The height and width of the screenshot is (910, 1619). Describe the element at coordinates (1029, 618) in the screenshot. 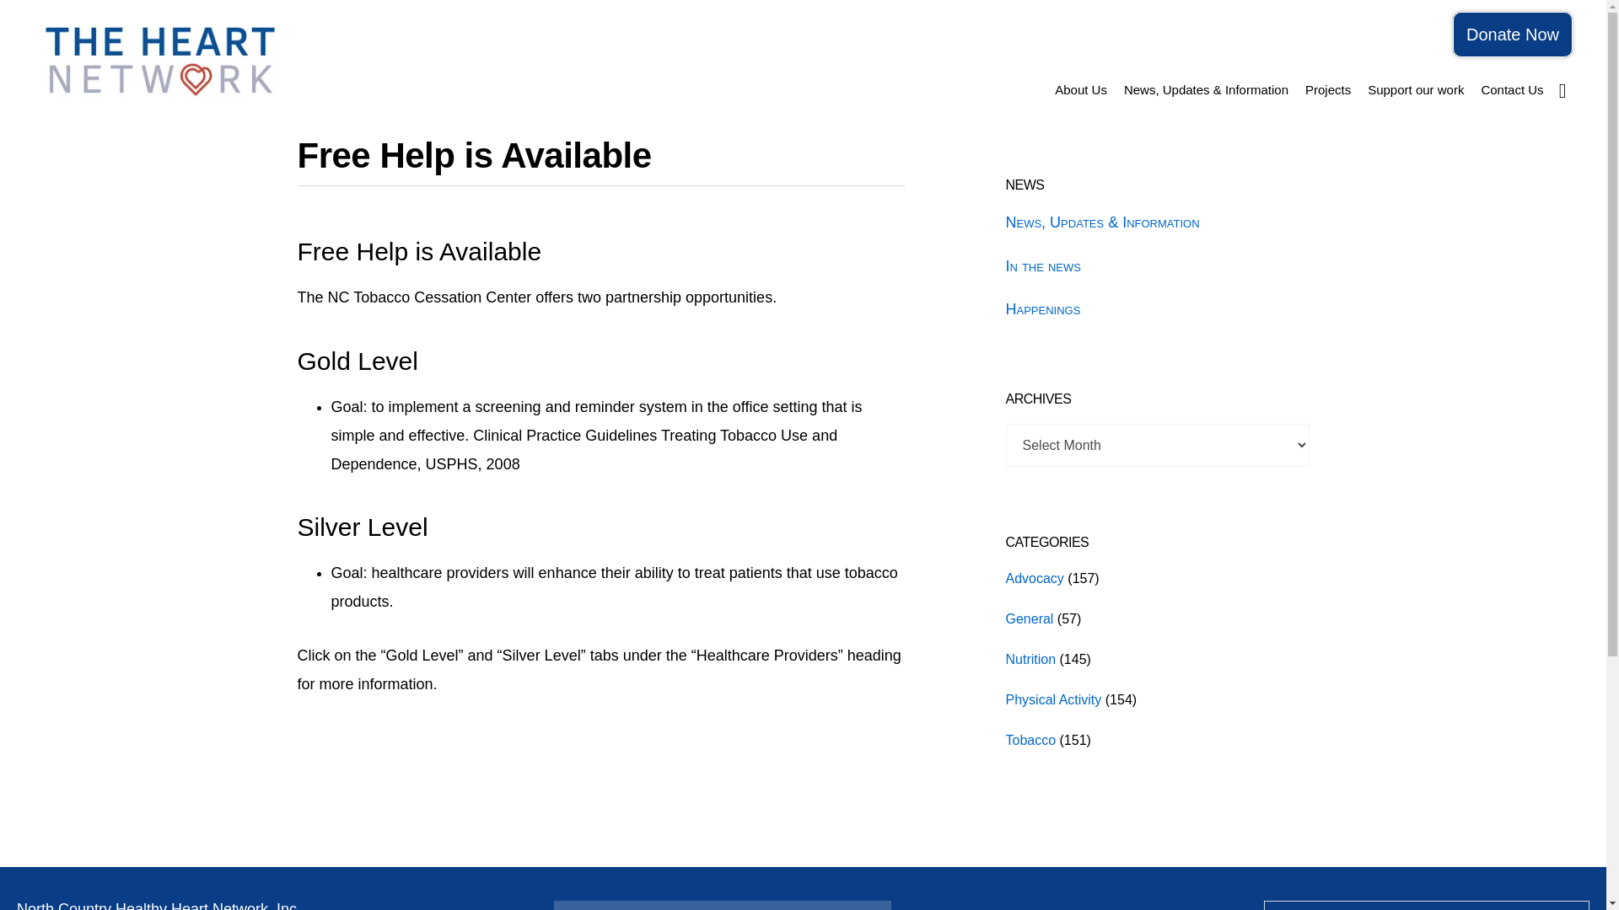

I see `General` at that location.